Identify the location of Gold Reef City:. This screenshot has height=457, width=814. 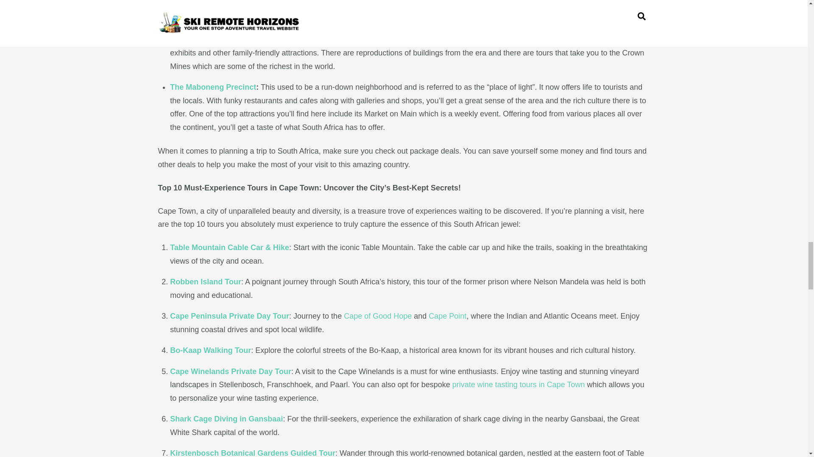
(198, 40).